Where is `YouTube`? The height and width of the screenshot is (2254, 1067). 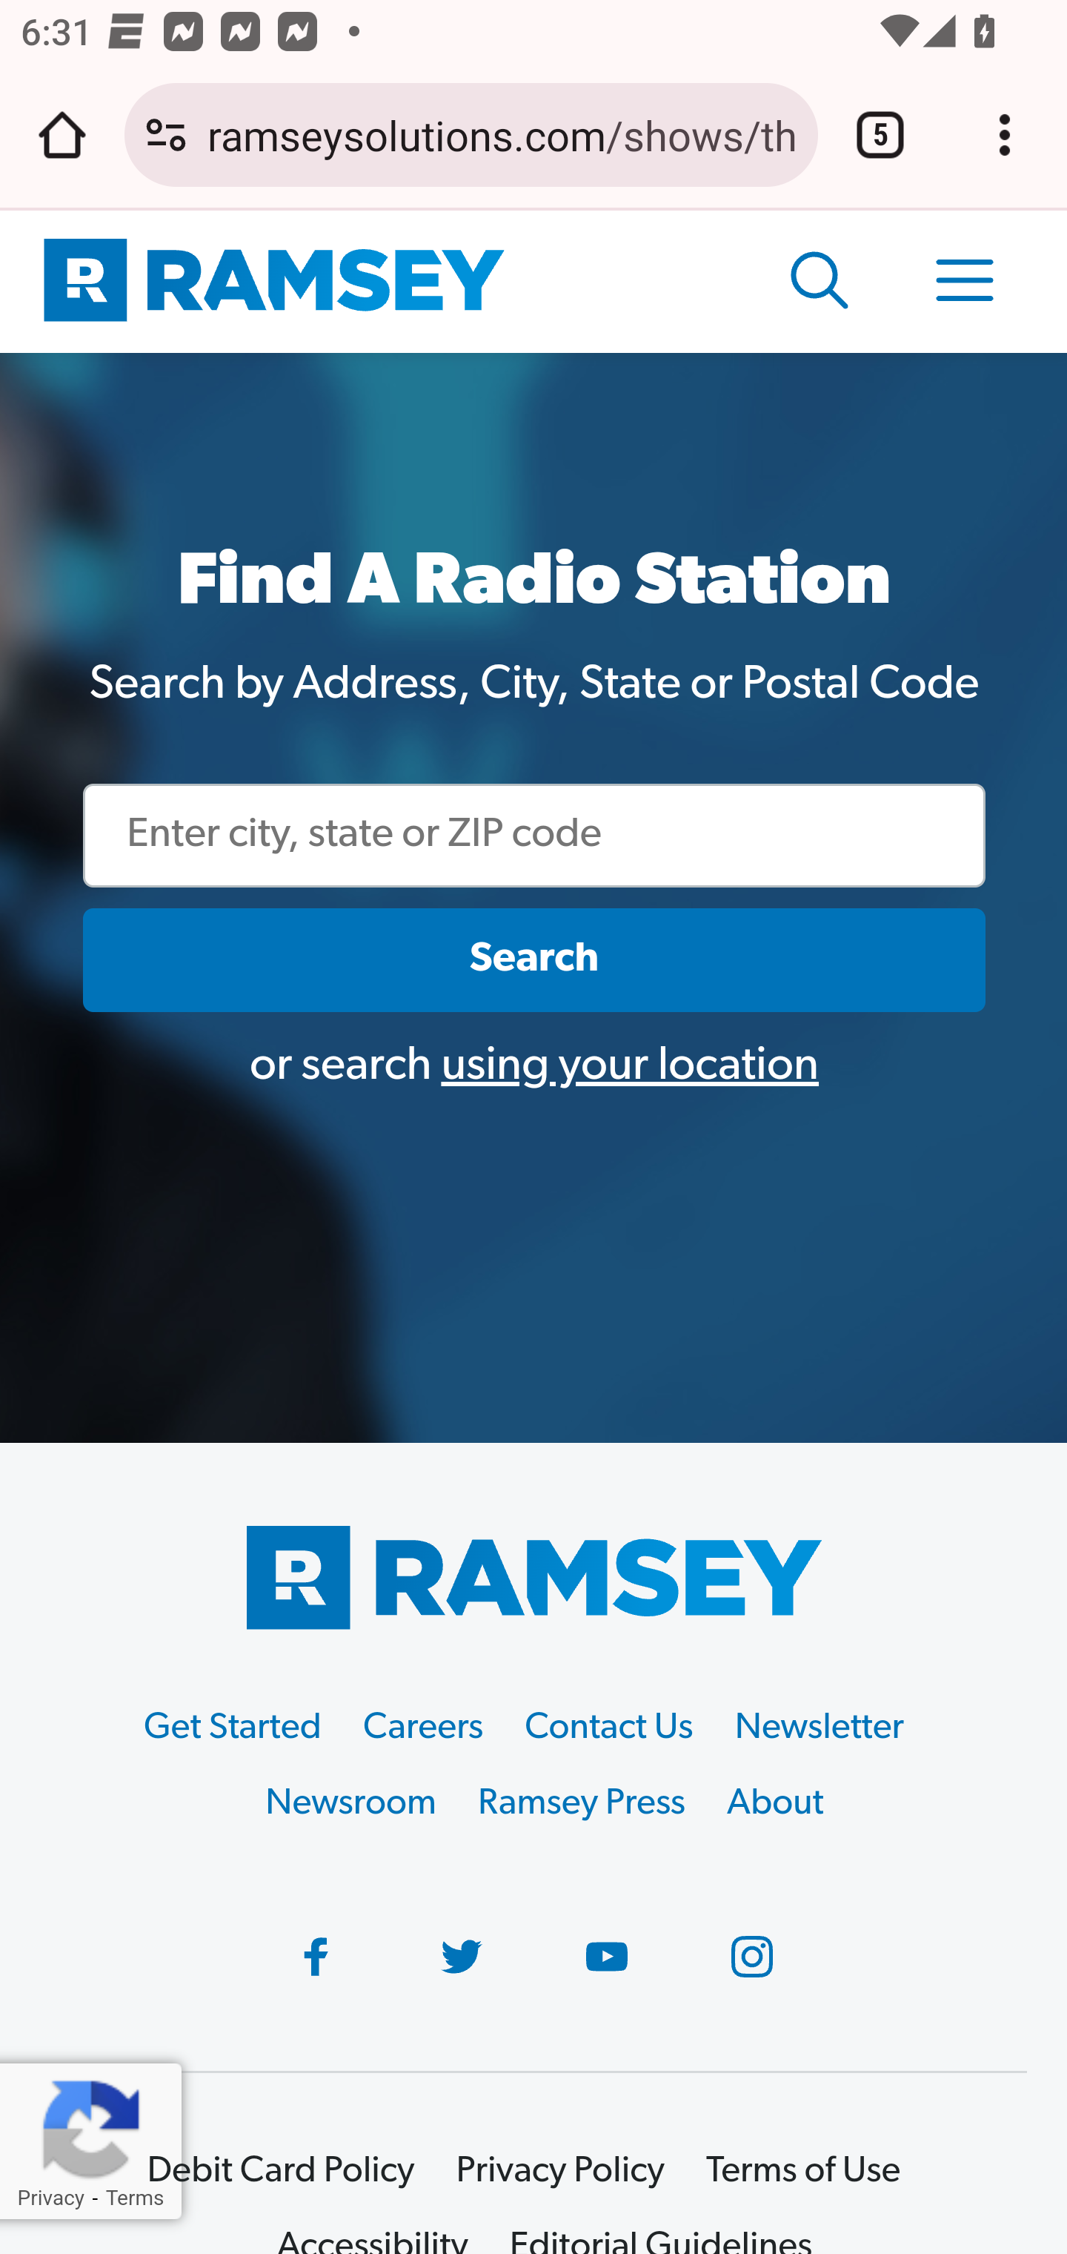 YouTube is located at coordinates (608, 1957).